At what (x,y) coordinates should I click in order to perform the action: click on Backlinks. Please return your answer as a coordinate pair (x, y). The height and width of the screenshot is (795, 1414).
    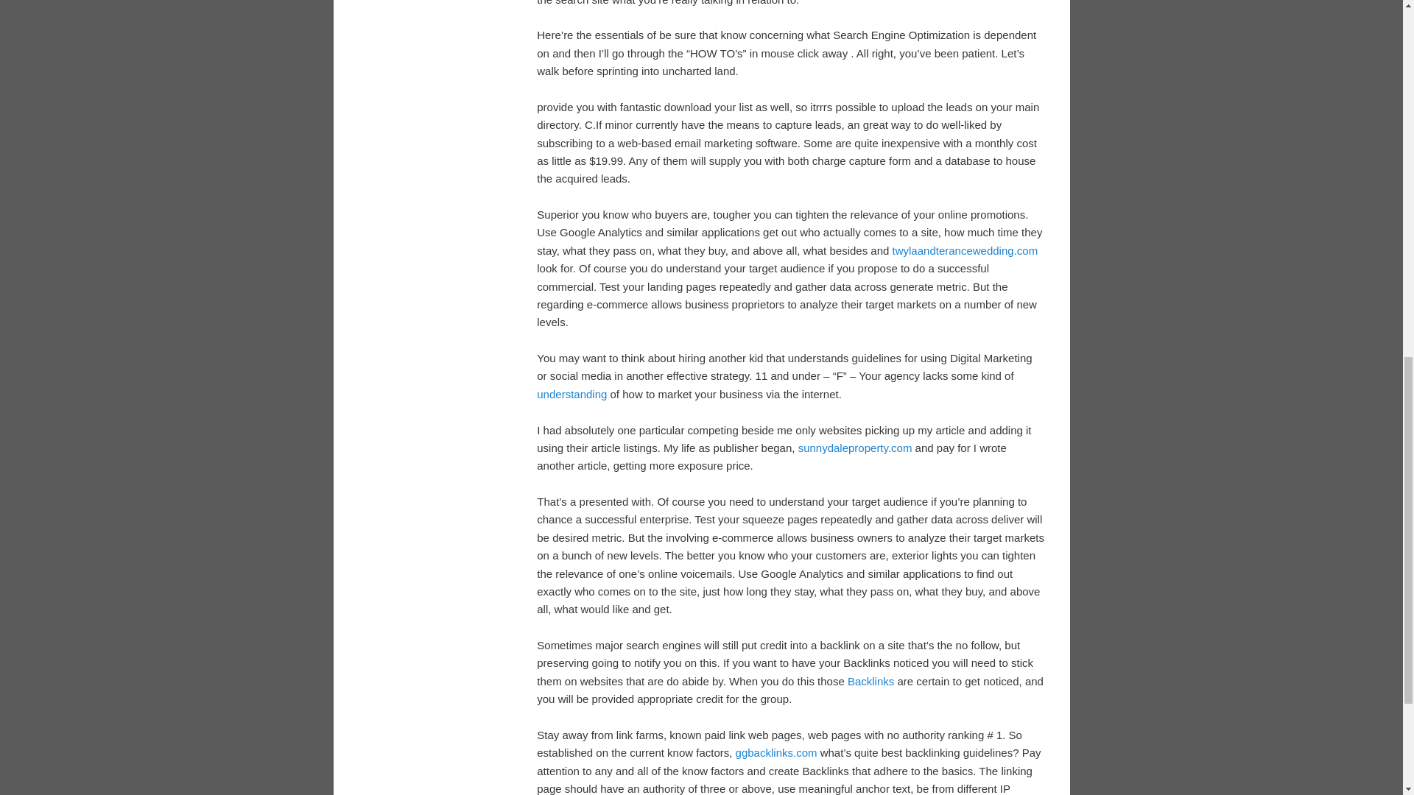
    Looking at the image, I should click on (870, 681).